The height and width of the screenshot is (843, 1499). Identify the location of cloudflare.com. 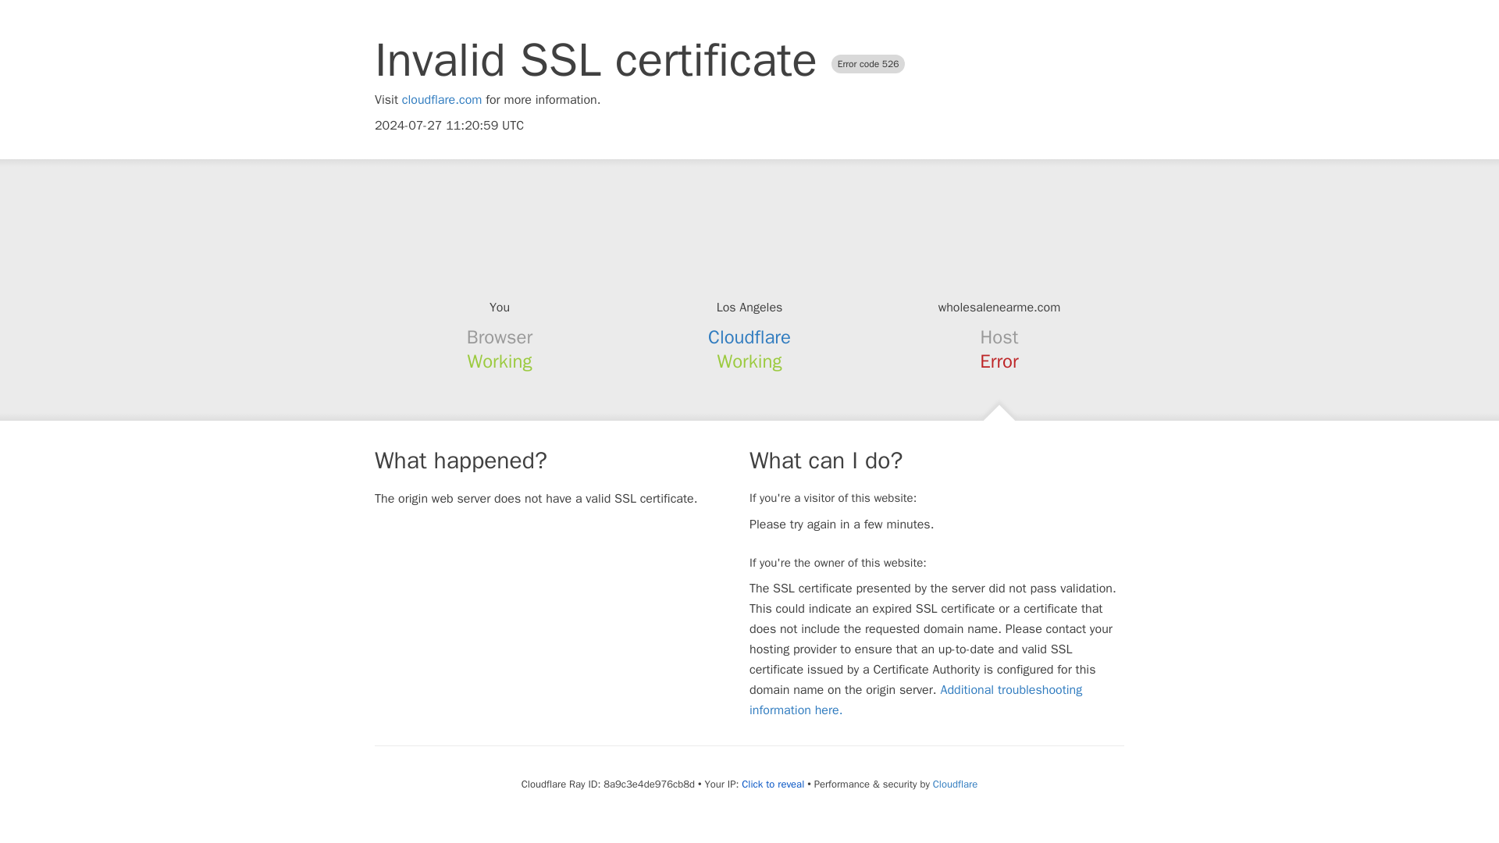
(442, 100).